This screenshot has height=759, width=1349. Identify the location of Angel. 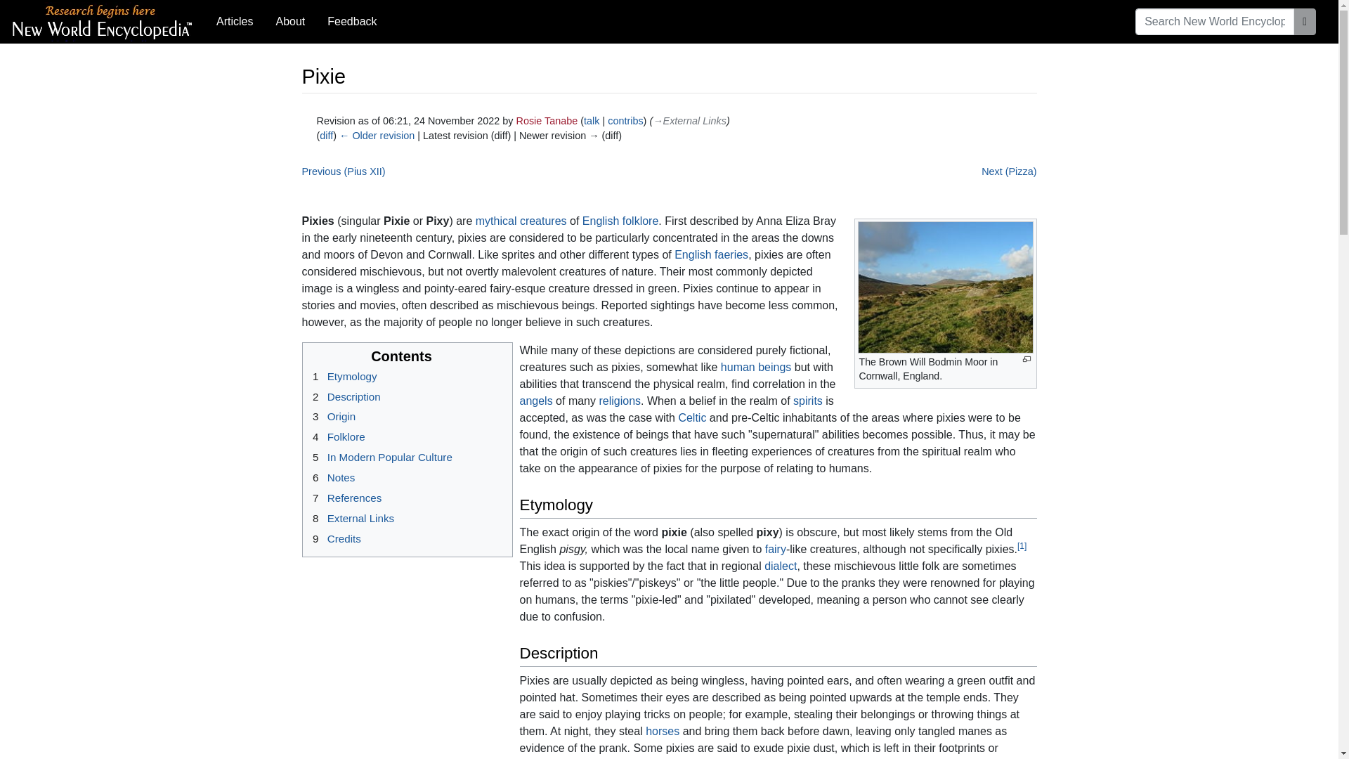
(536, 401).